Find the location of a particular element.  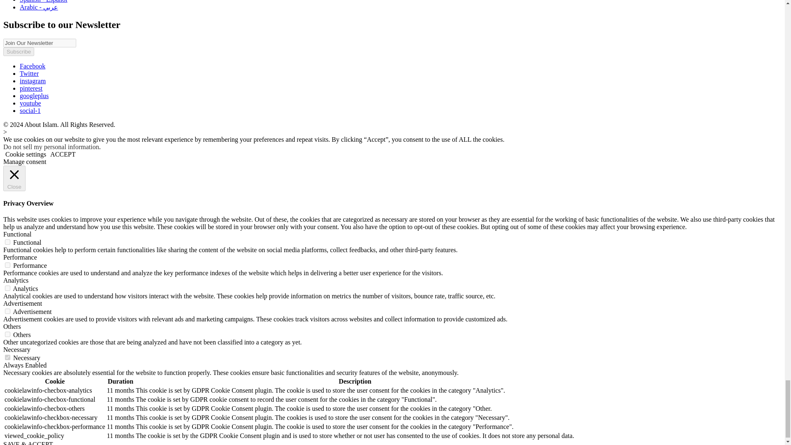

on is located at coordinates (7, 357).